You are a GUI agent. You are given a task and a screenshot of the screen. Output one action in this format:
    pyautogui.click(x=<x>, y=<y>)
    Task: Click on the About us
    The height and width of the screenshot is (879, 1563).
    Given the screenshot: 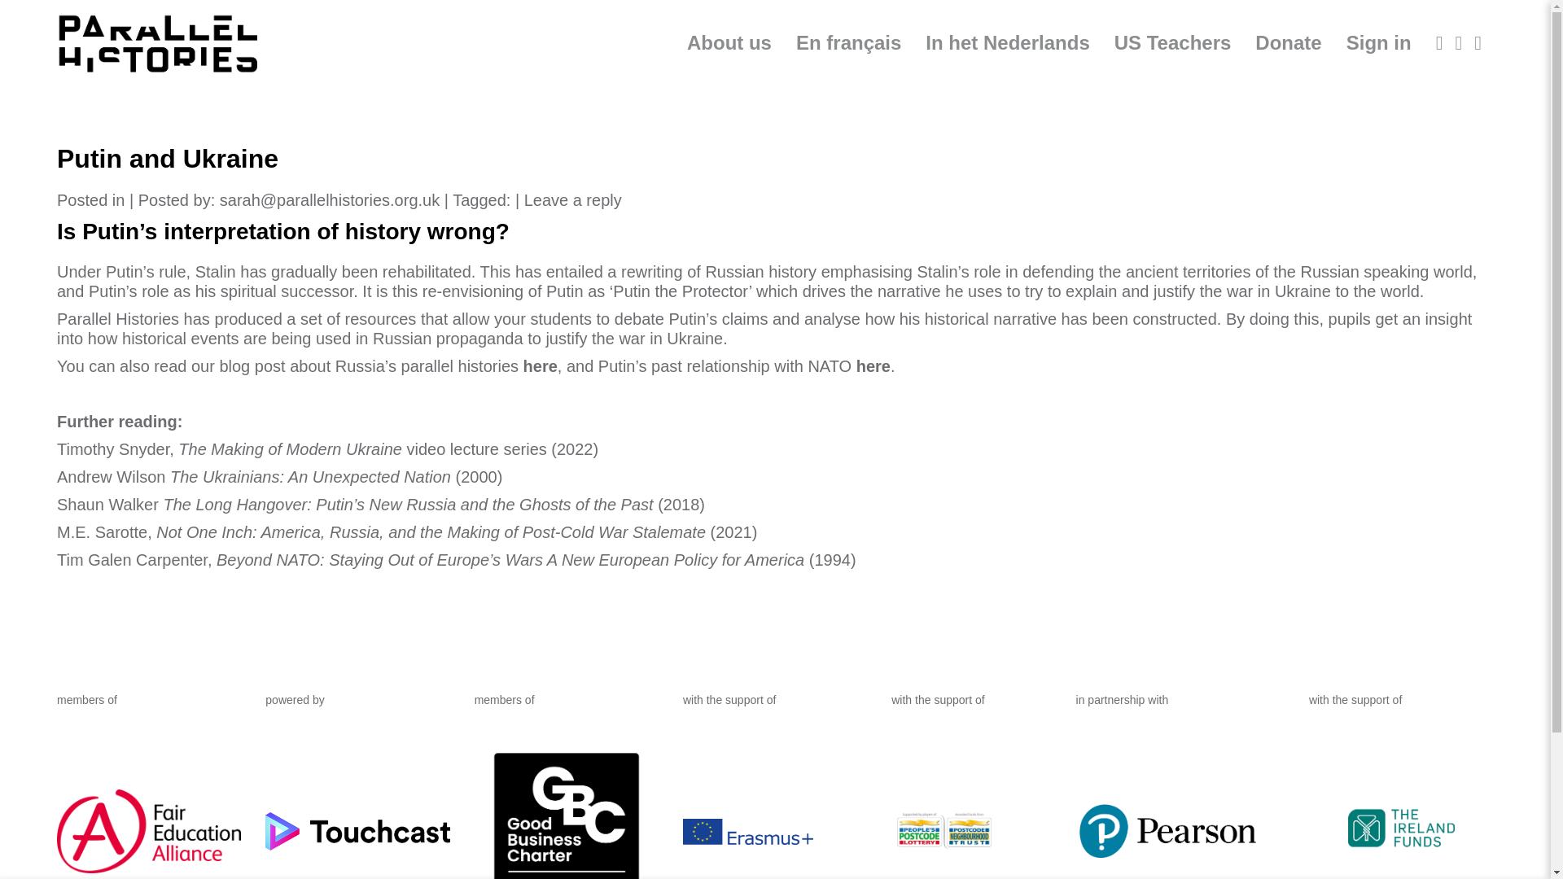 What is the action you would take?
    pyautogui.click(x=729, y=42)
    